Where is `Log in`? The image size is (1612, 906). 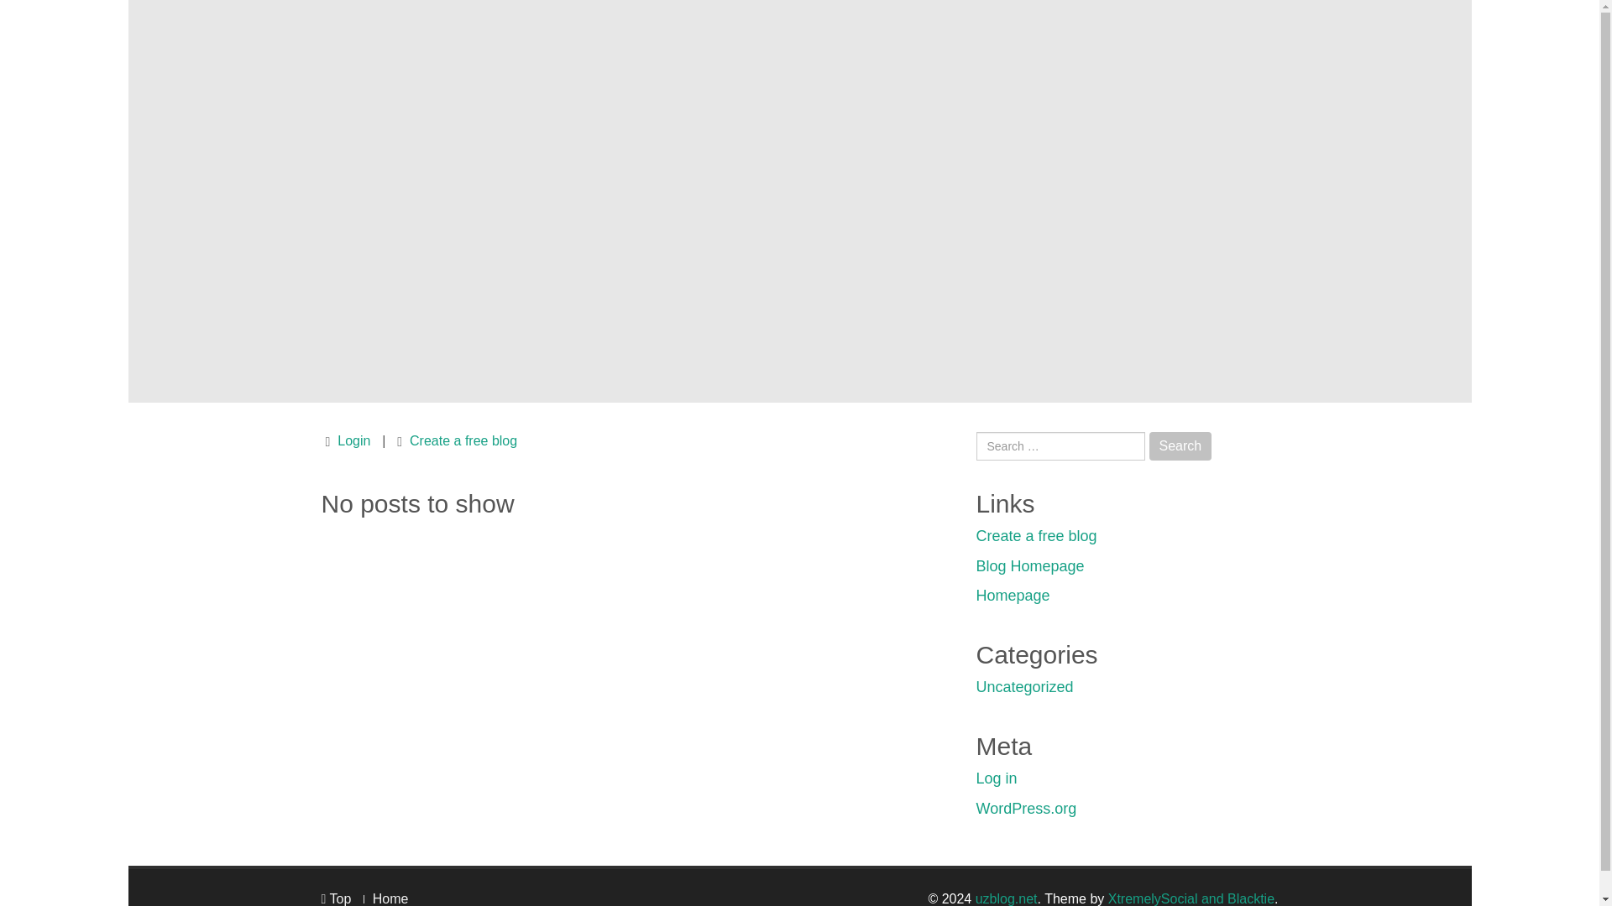 Log in is located at coordinates (996, 778).